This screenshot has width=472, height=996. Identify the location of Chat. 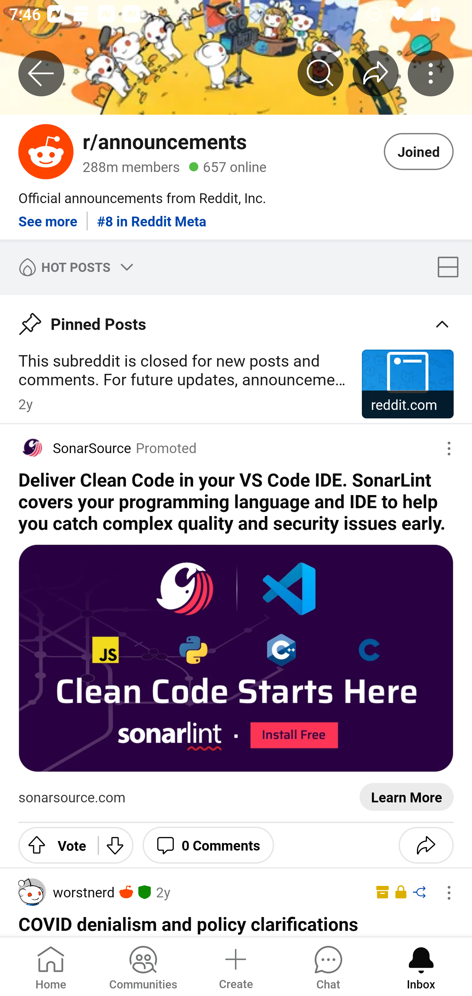
(328, 966).